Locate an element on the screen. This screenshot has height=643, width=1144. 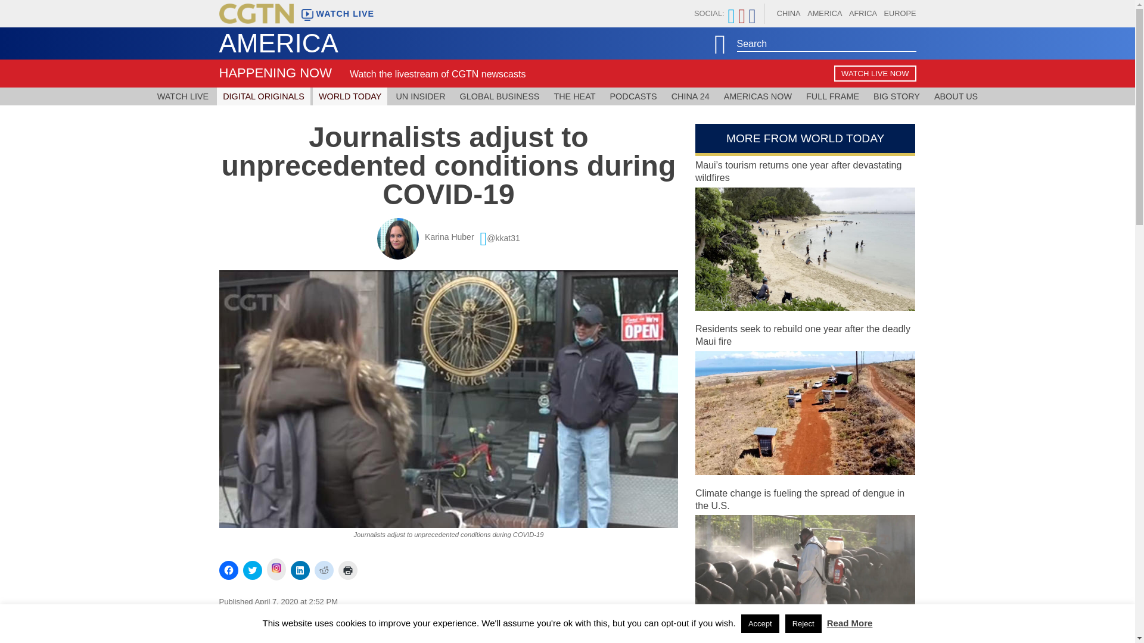
FULL FRAME is located at coordinates (832, 96).